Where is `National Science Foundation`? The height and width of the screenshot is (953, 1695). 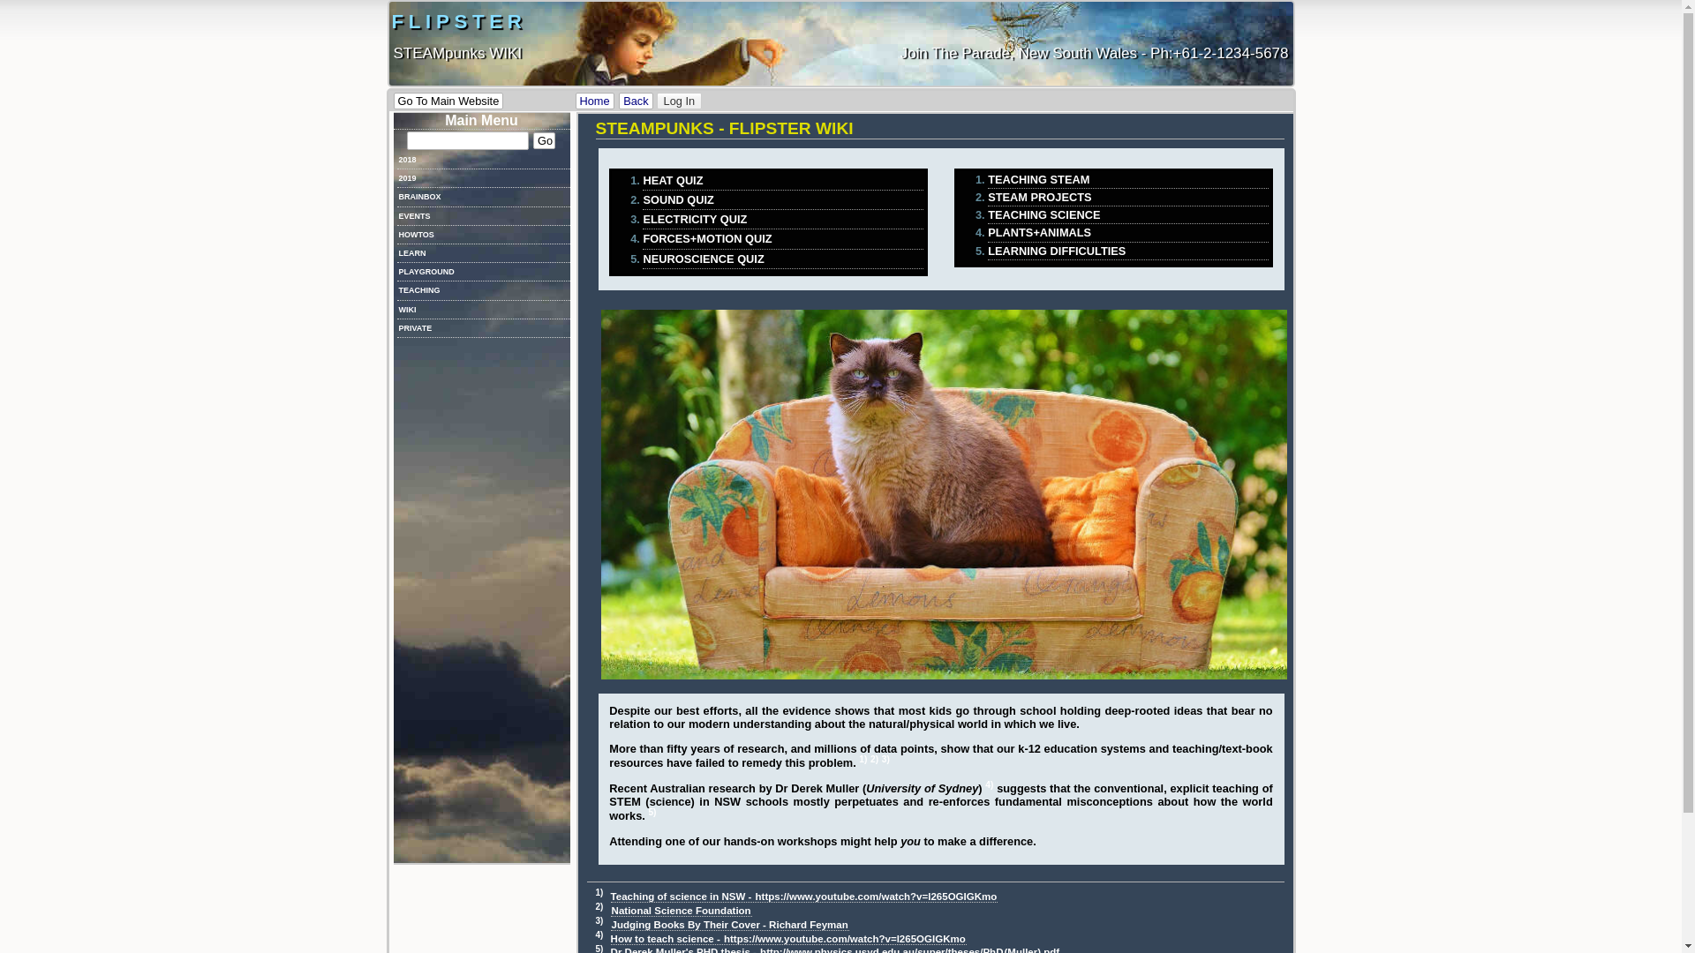 National Science Foundation is located at coordinates (682, 911).